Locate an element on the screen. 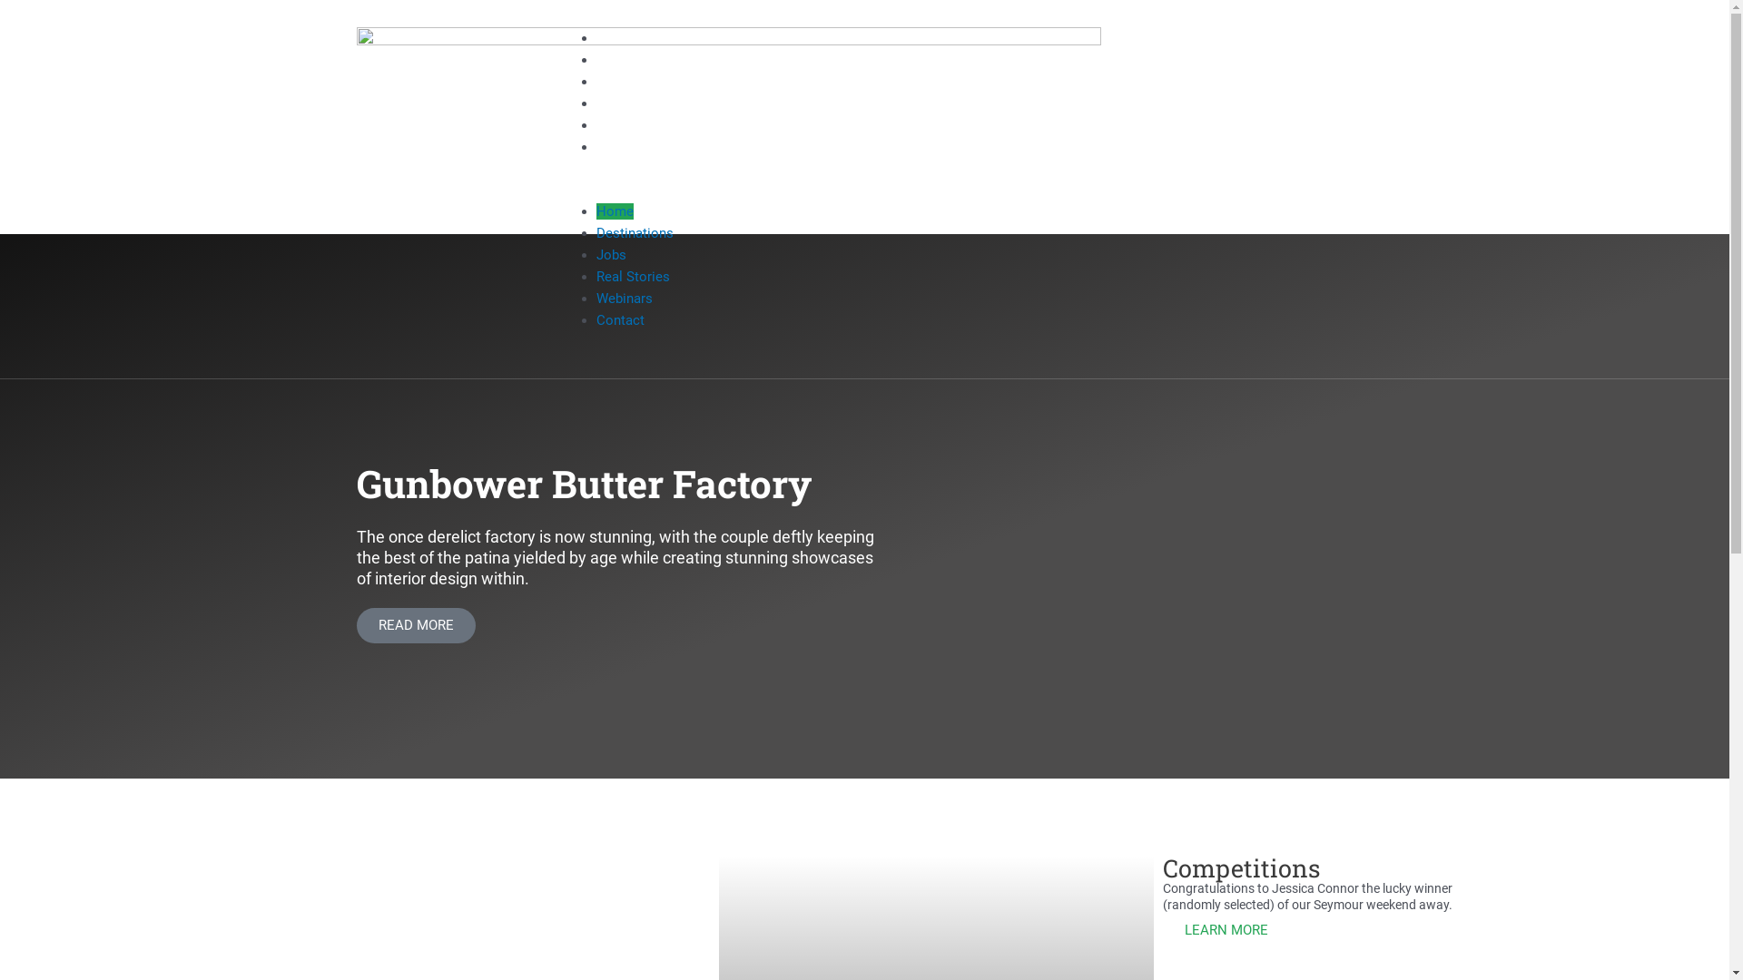 The image size is (1743, 980). Jobs is located at coordinates (612, 82).